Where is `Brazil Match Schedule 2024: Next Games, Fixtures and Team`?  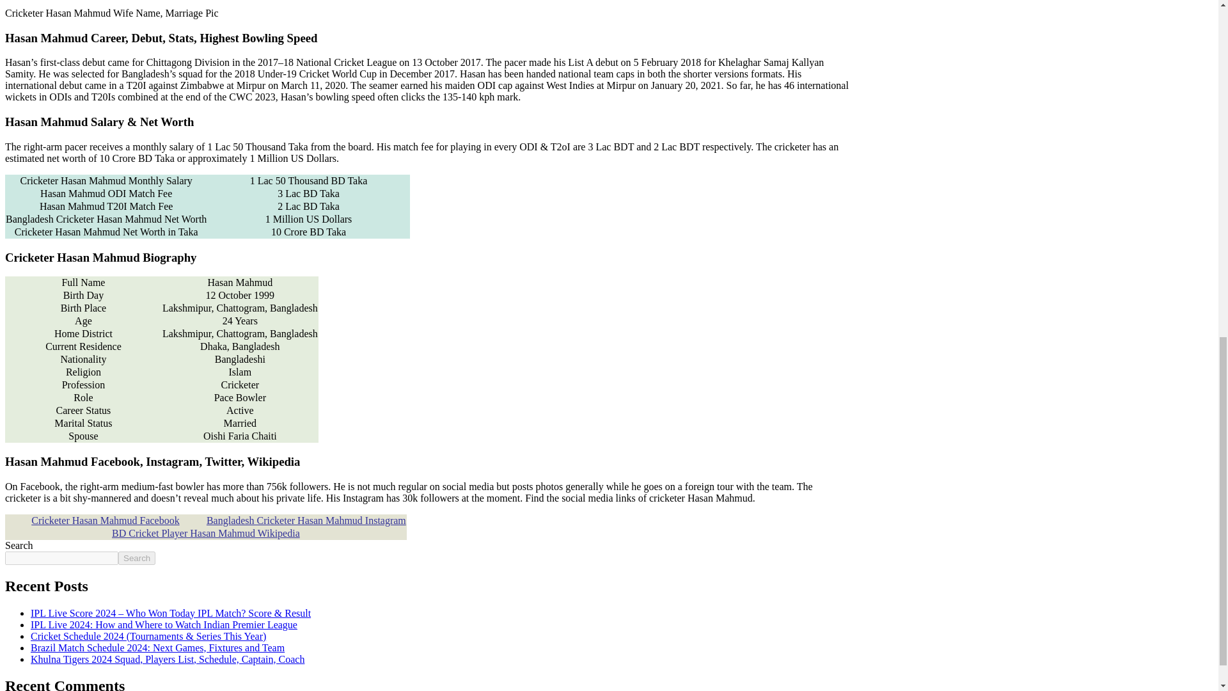
Brazil Match Schedule 2024: Next Games, Fixtures and Team is located at coordinates (157, 647).